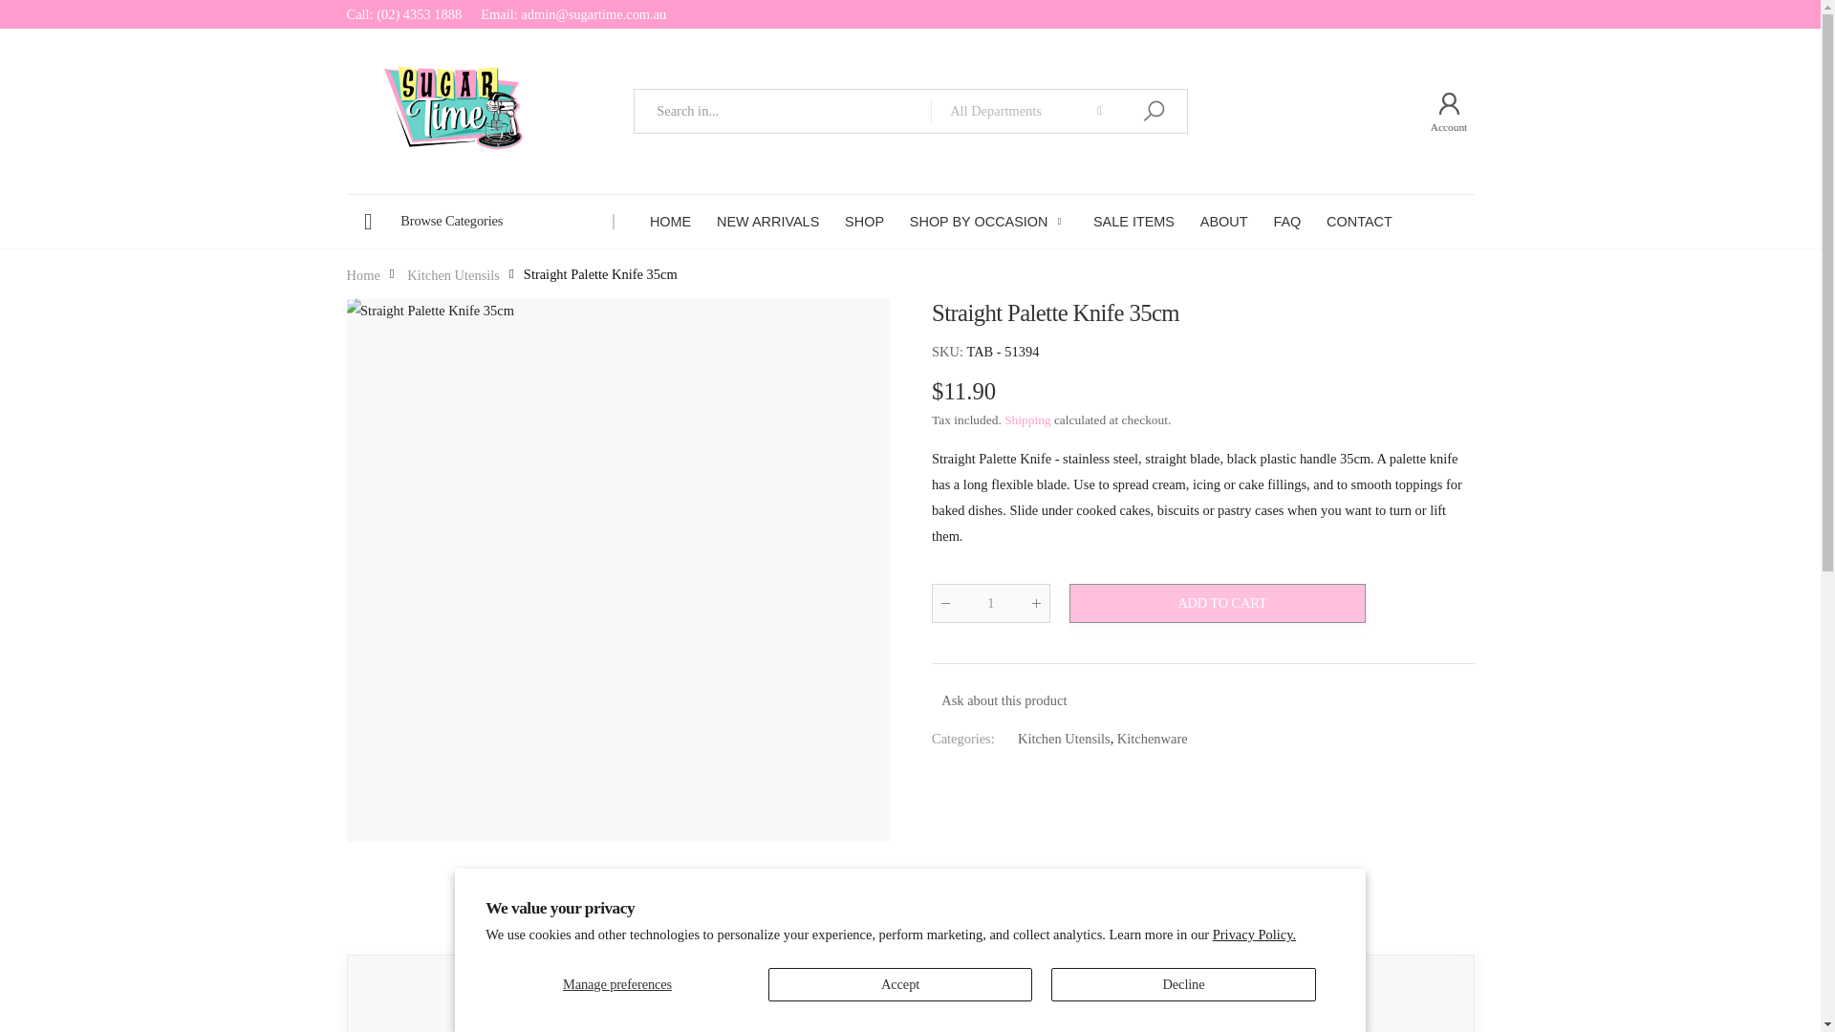  Describe the element at coordinates (453, 274) in the screenshot. I see `Kitchen Utensils` at that location.